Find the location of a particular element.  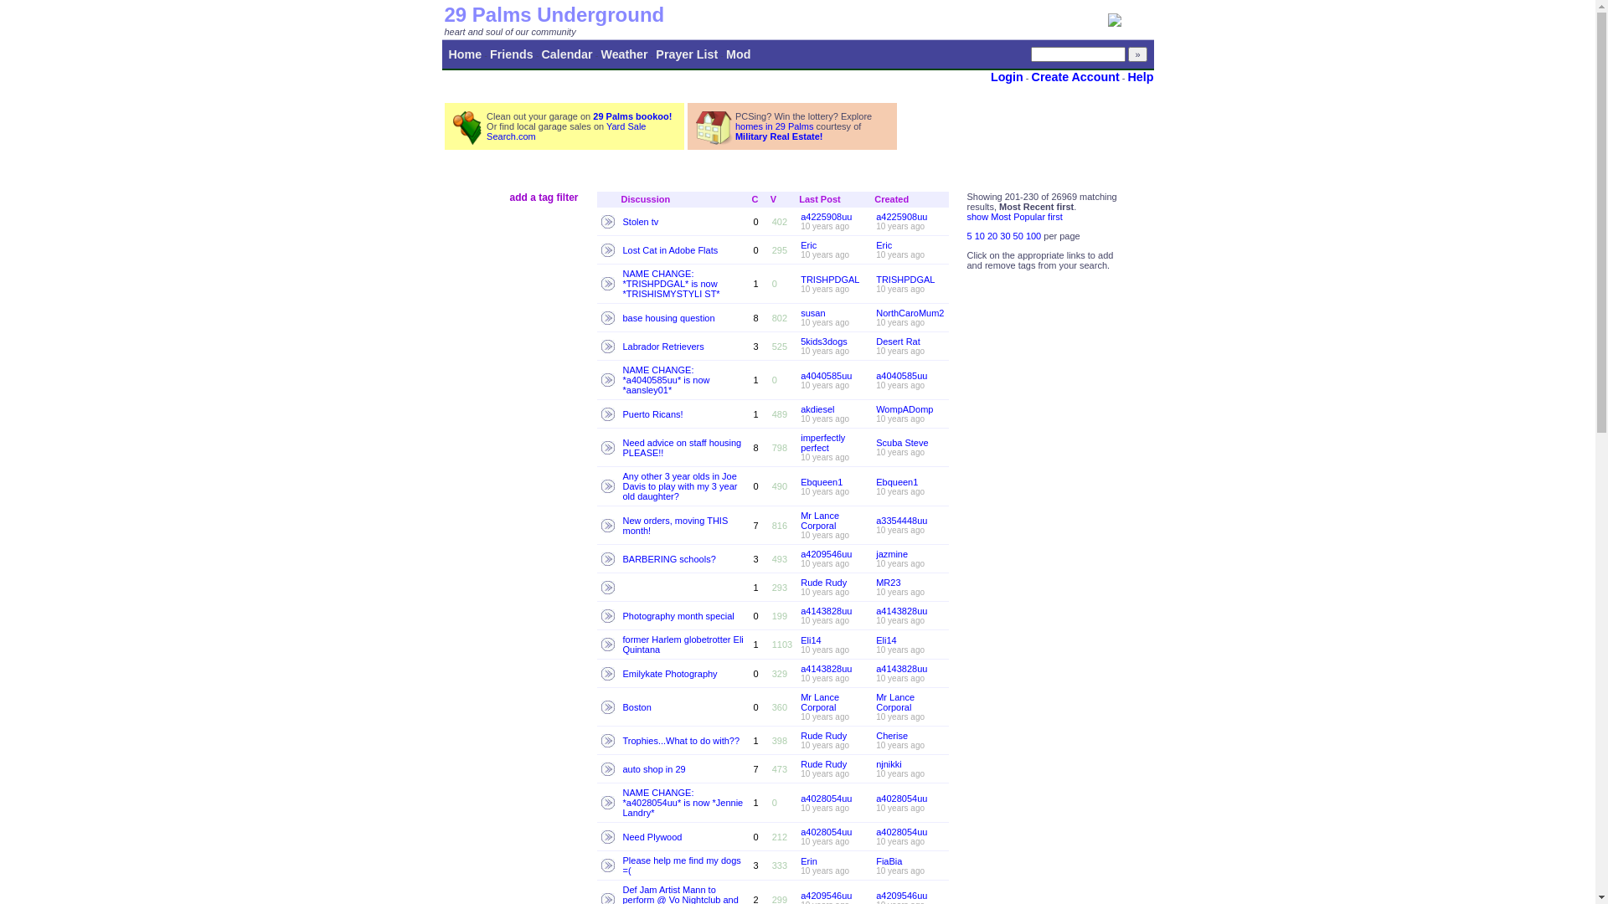

njnikki is located at coordinates (889, 764).